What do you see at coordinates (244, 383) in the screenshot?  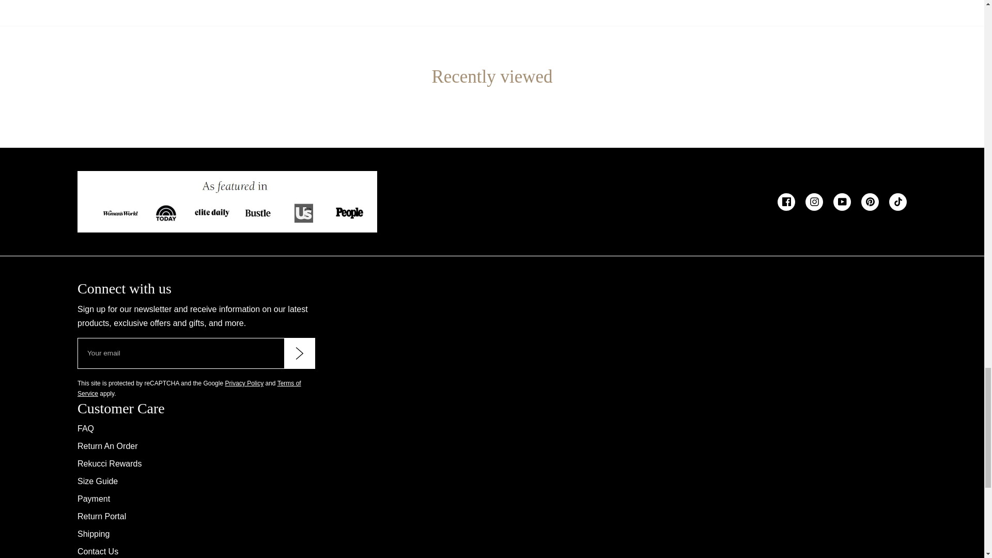 I see `Privacy Policy` at bounding box center [244, 383].